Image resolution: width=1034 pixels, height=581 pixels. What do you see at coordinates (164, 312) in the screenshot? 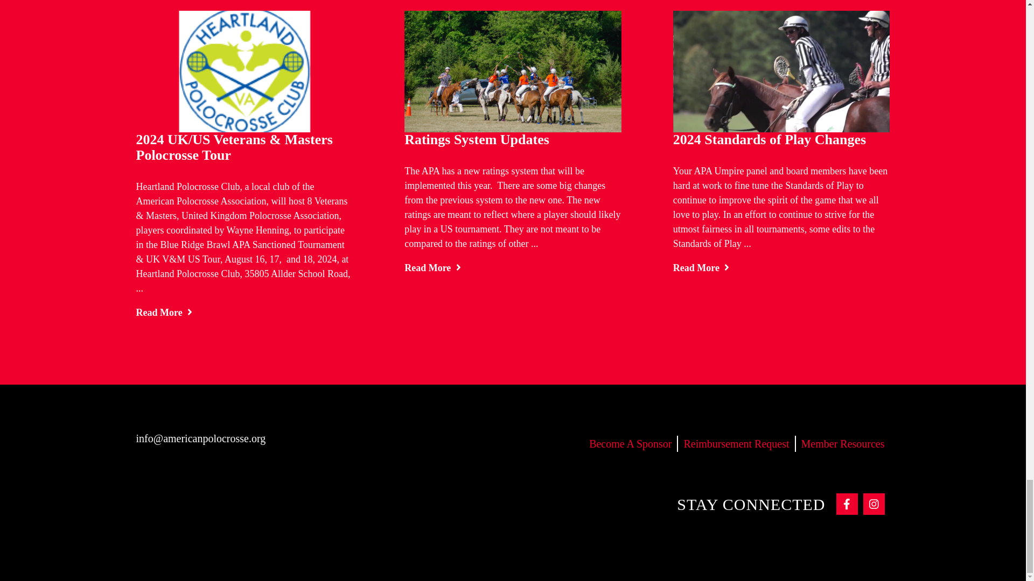
I see `Read More` at bounding box center [164, 312].